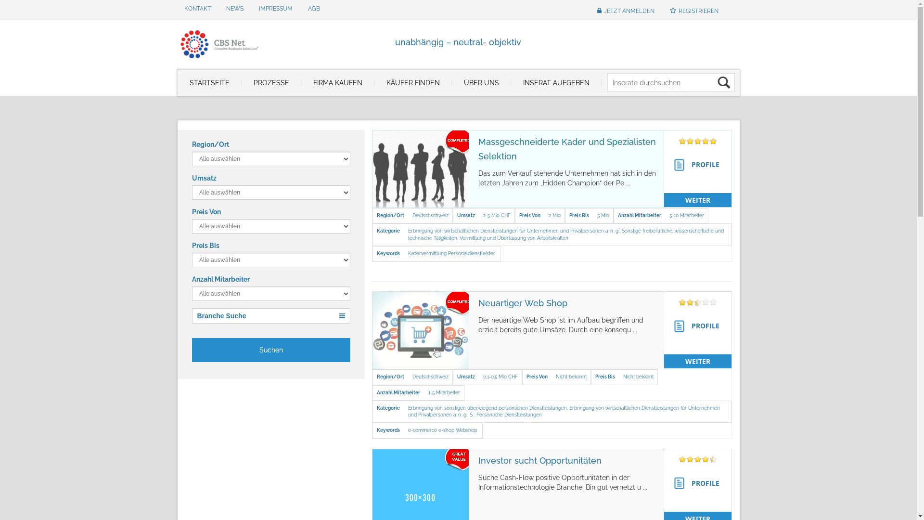 The image size is (924, 520). I want to click on WEITER, so click(698, 361).